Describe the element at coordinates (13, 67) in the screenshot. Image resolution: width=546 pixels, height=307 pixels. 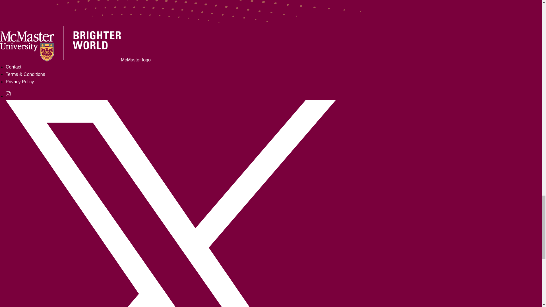
I see `Contact` at that location.